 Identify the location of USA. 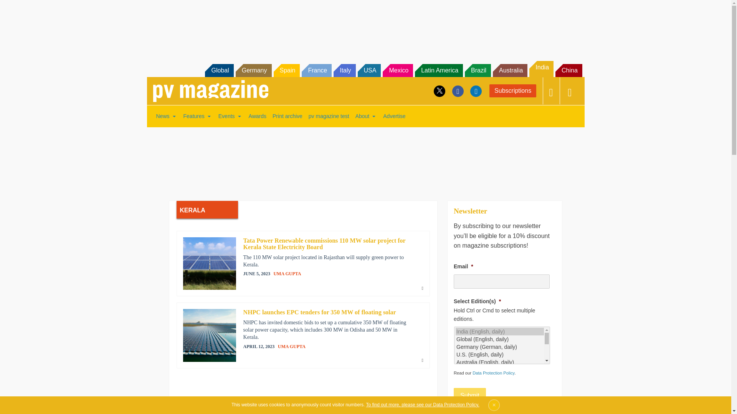
(369, 71).